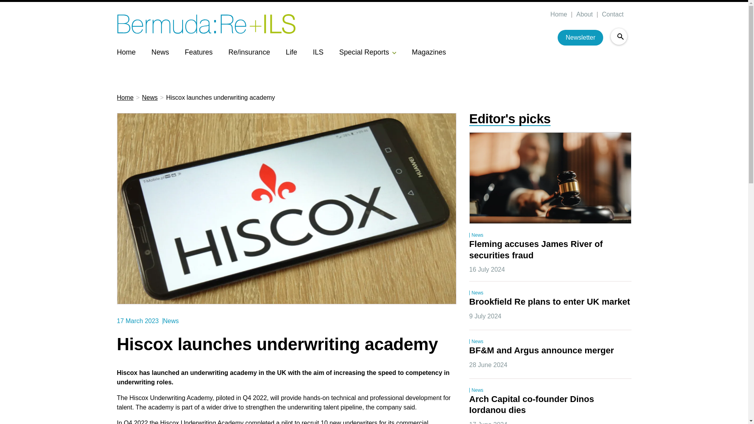  What do you see at coordinates (580, 37) in the screenshot?
I see `Newsletter` at bounding box center [580, 37].